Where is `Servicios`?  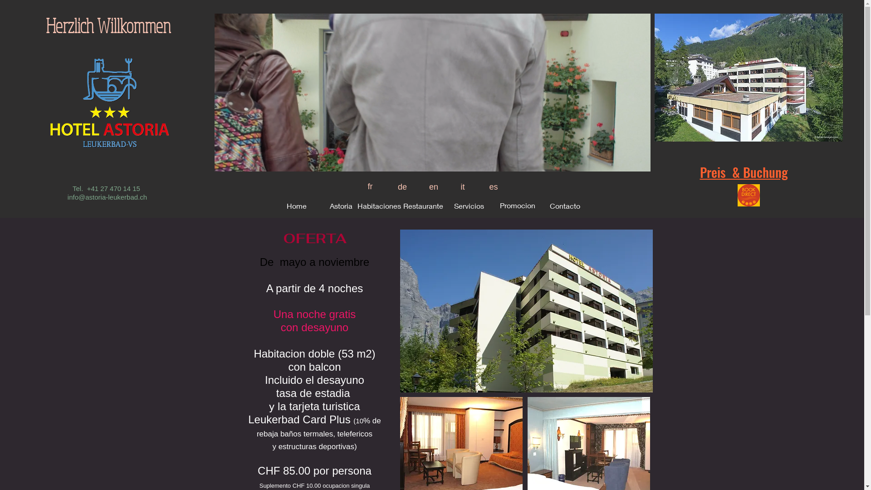
Servicios is located at coordinates (469, 206).